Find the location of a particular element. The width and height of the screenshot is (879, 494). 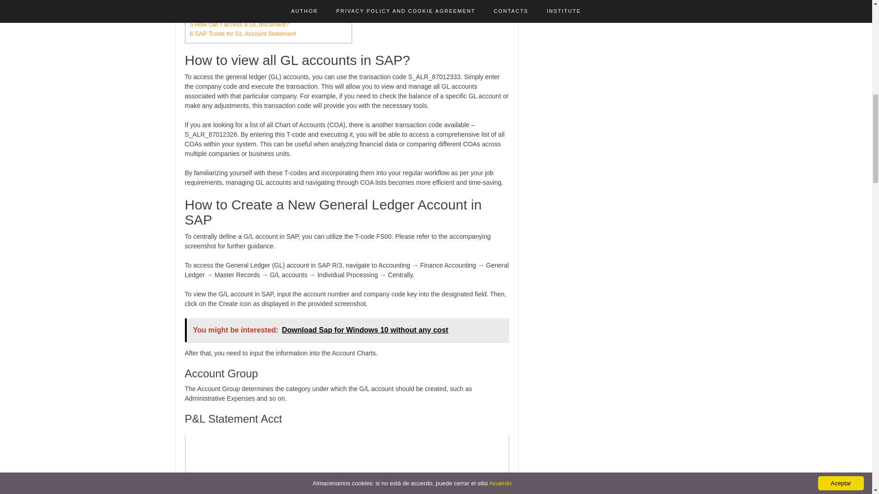

4 How can I check the GL balance in SAP? is located at coordinates (248, 15).